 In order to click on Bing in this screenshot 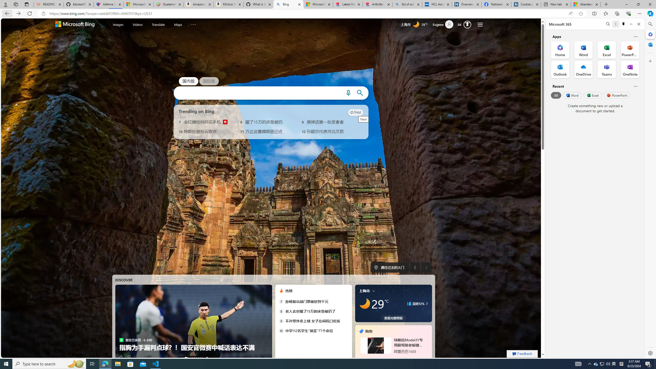, I will do `click(289, 4)`.